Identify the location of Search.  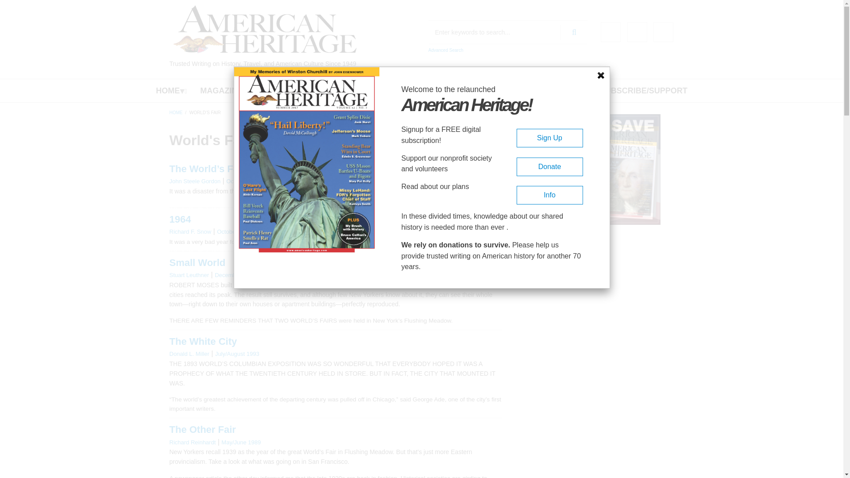
(574, 32).